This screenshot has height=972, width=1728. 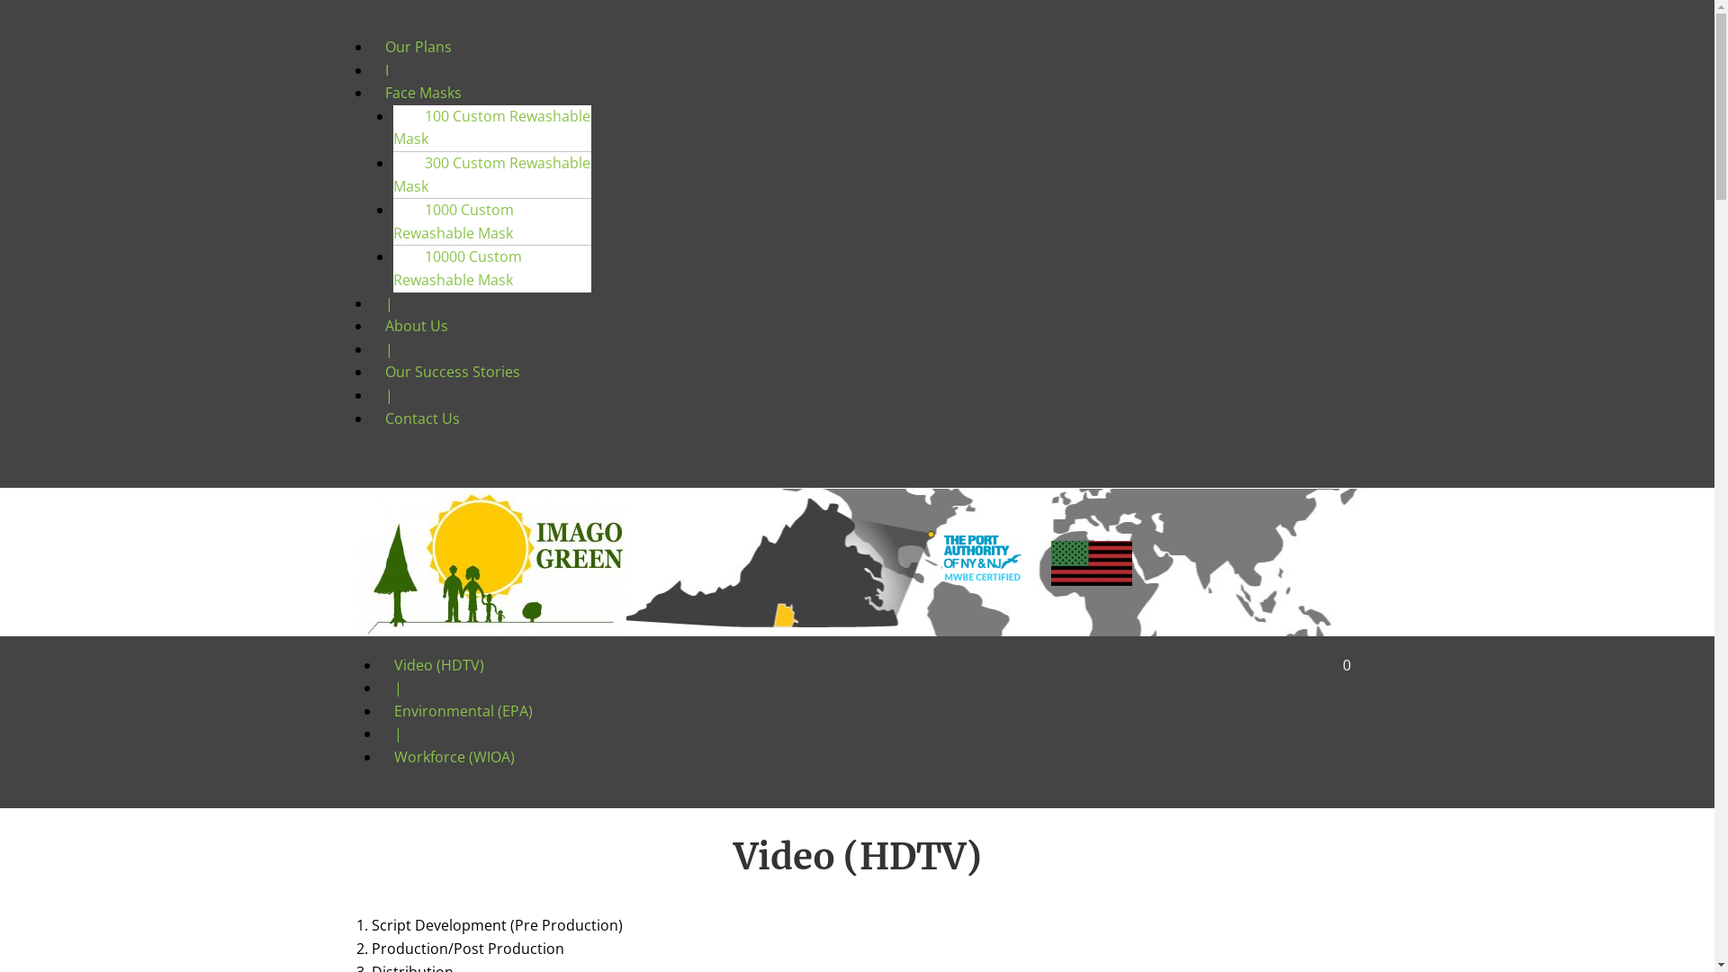 What do you see at coordinates (459, 268) in the screenshot?
I see `10000 Custom Rewashable Mask` at bounding box center [459, 268].